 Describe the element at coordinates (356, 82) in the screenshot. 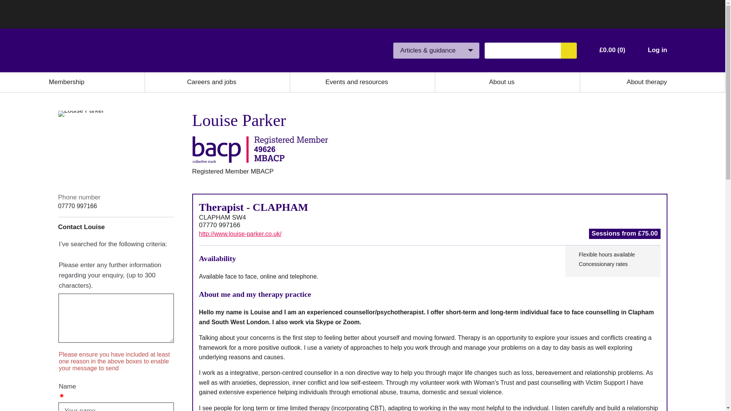

I see `Events and resources` at that location.